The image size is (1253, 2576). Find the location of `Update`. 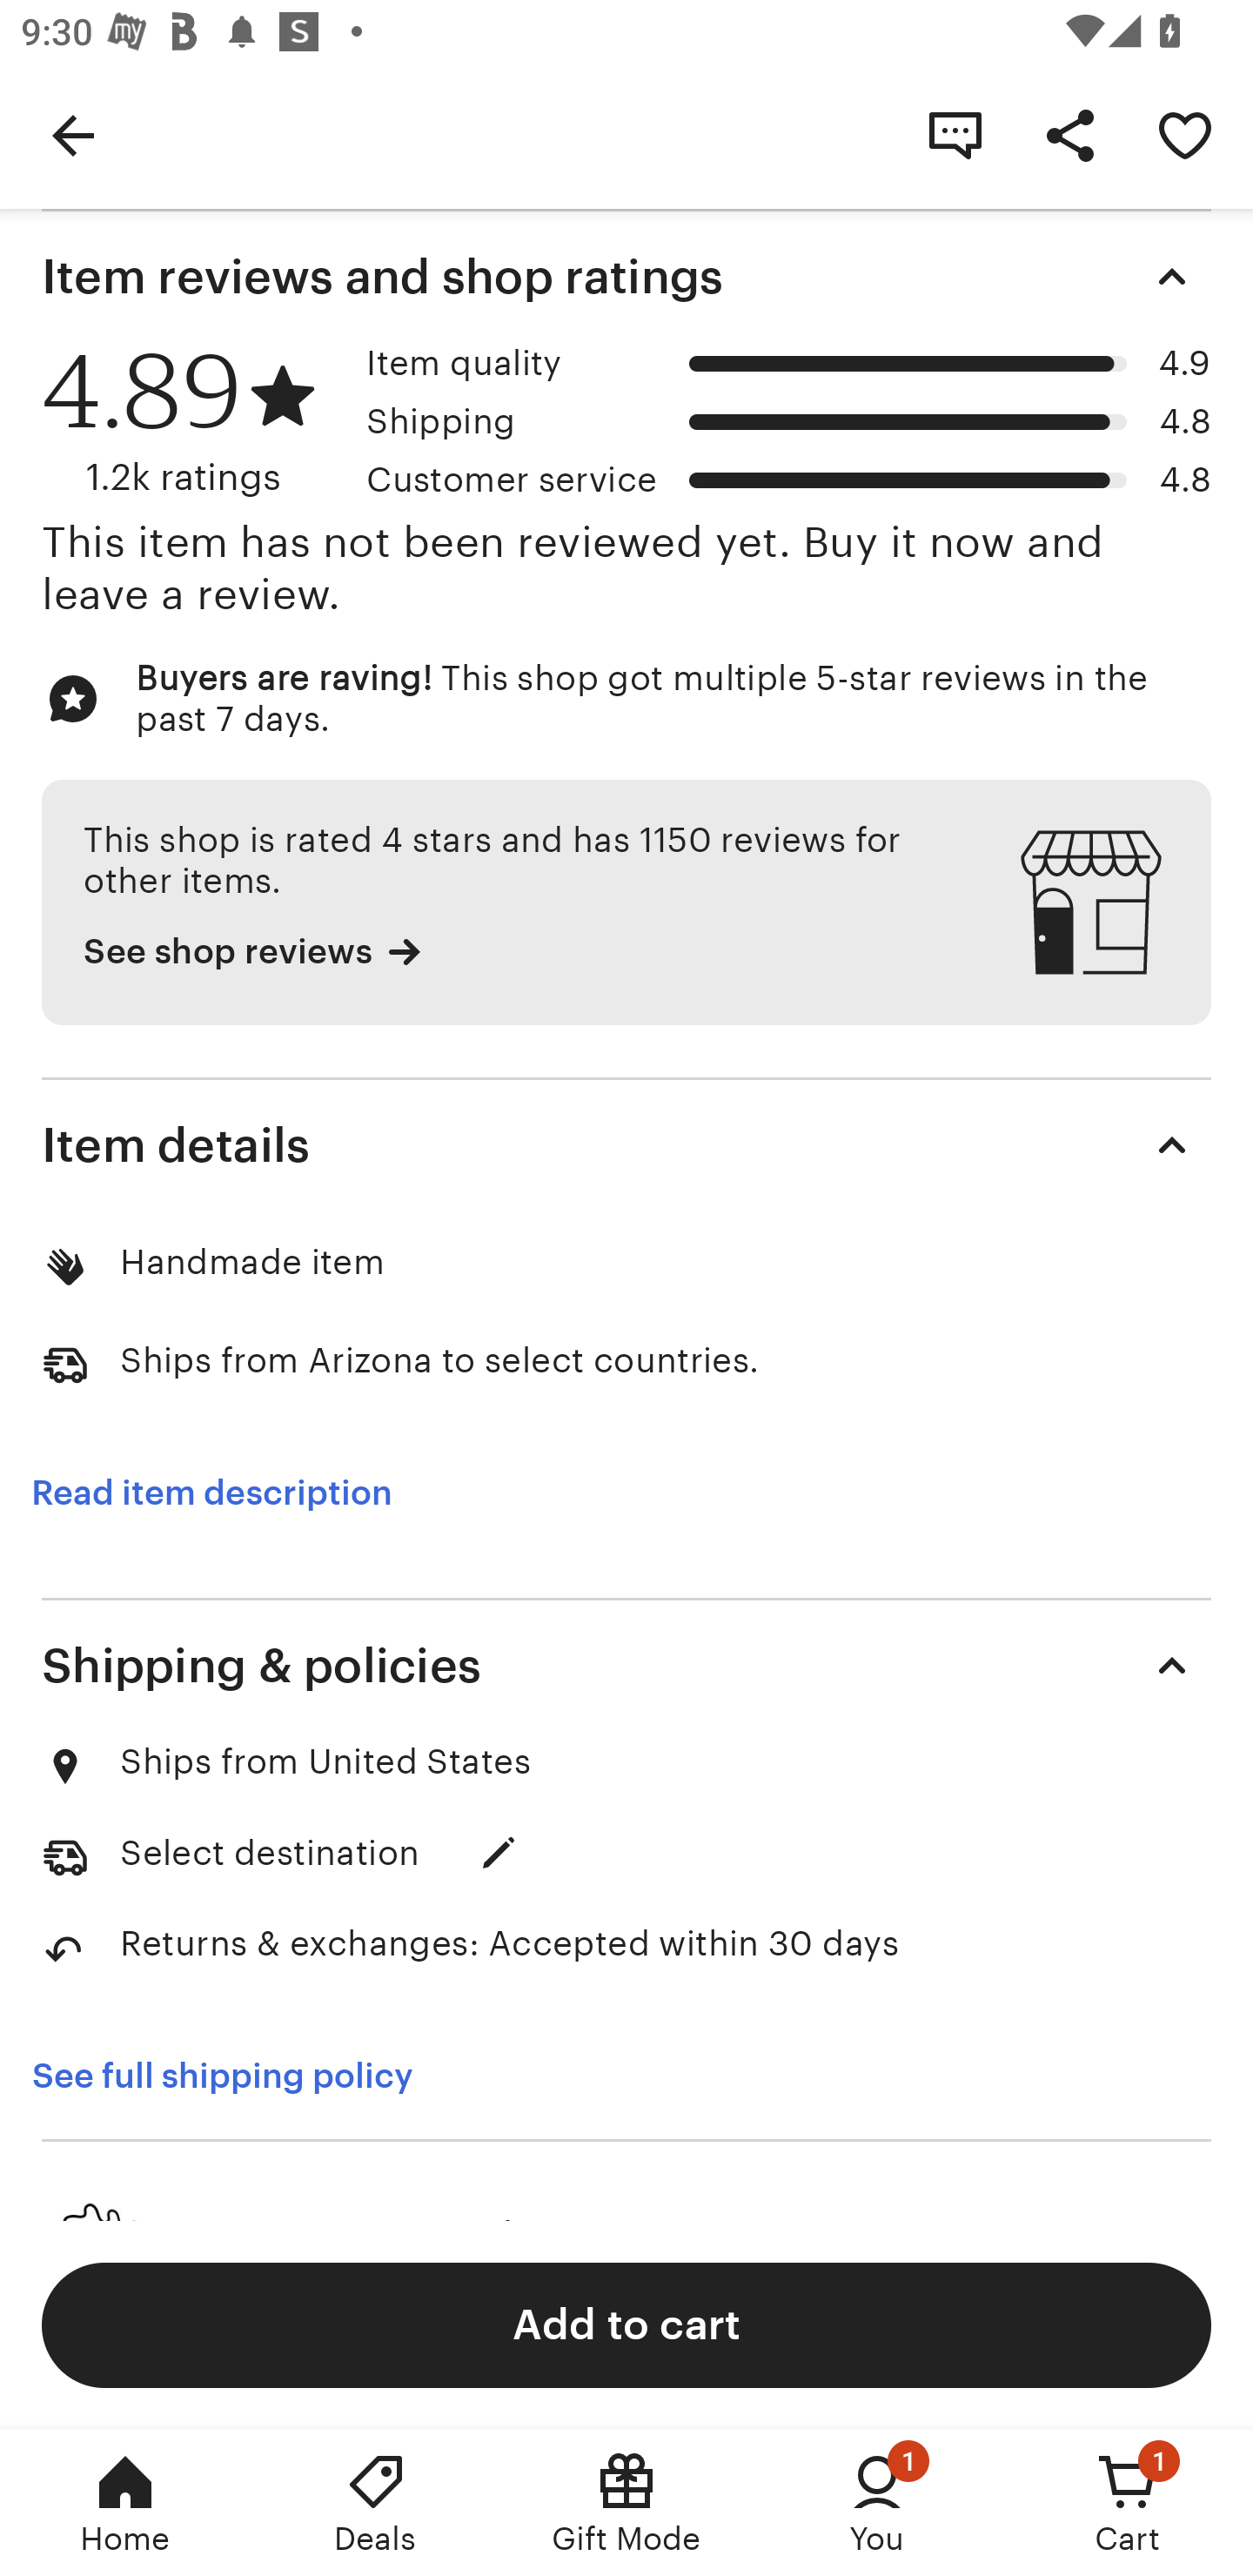

Update is located at coordinates (498, 1854).